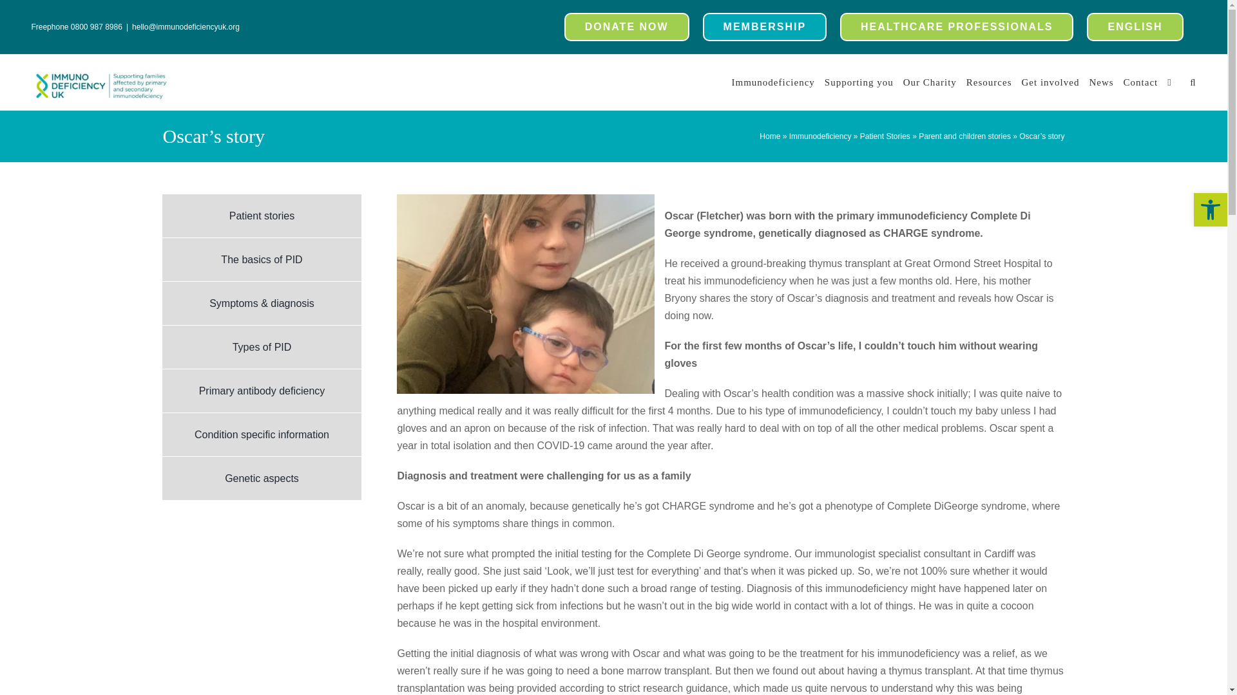  What do you see at coordinates (1210, 210) in the screenshot?
I see `Accessibility` at bounding box center [1210, 210].